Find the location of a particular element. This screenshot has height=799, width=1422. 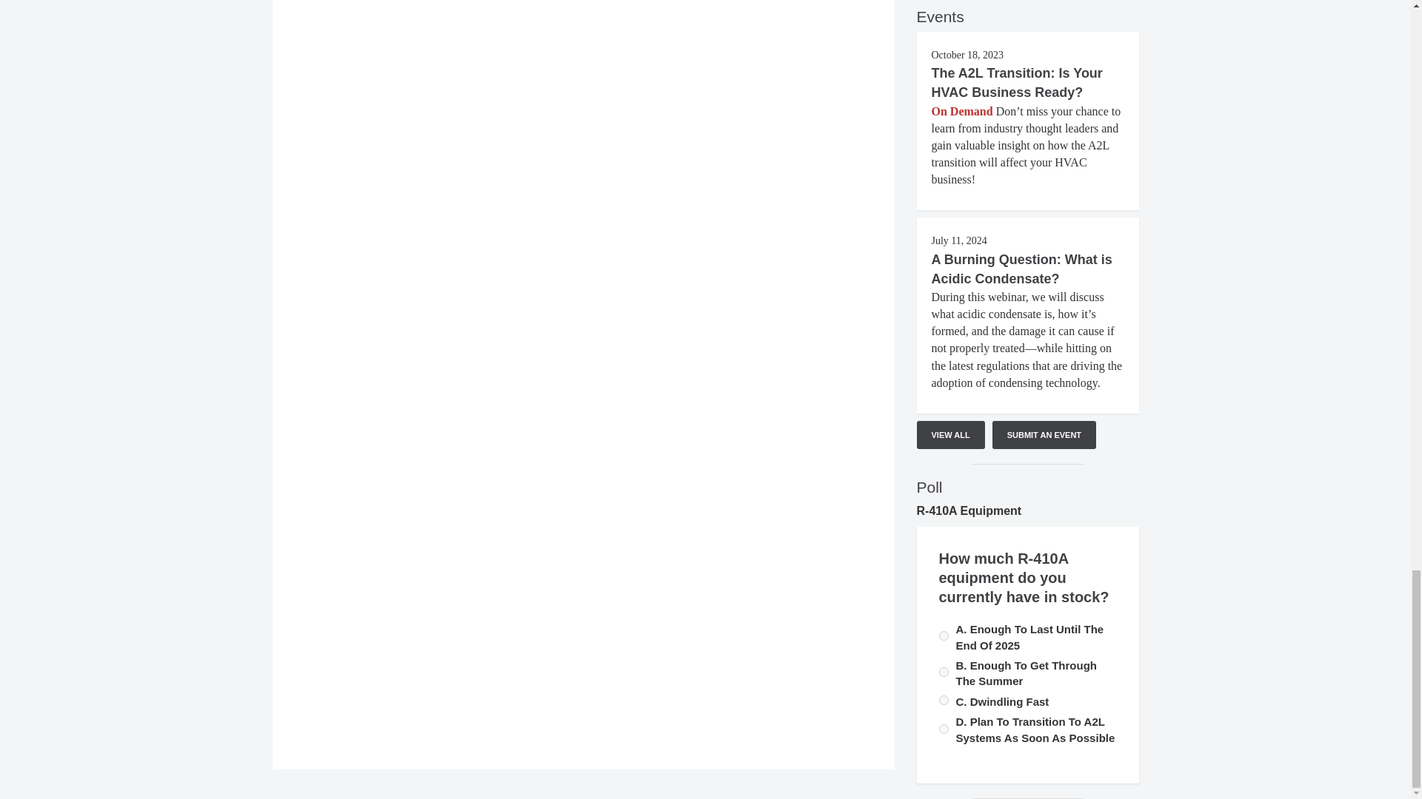

598 is located at coordinates (944, 700).